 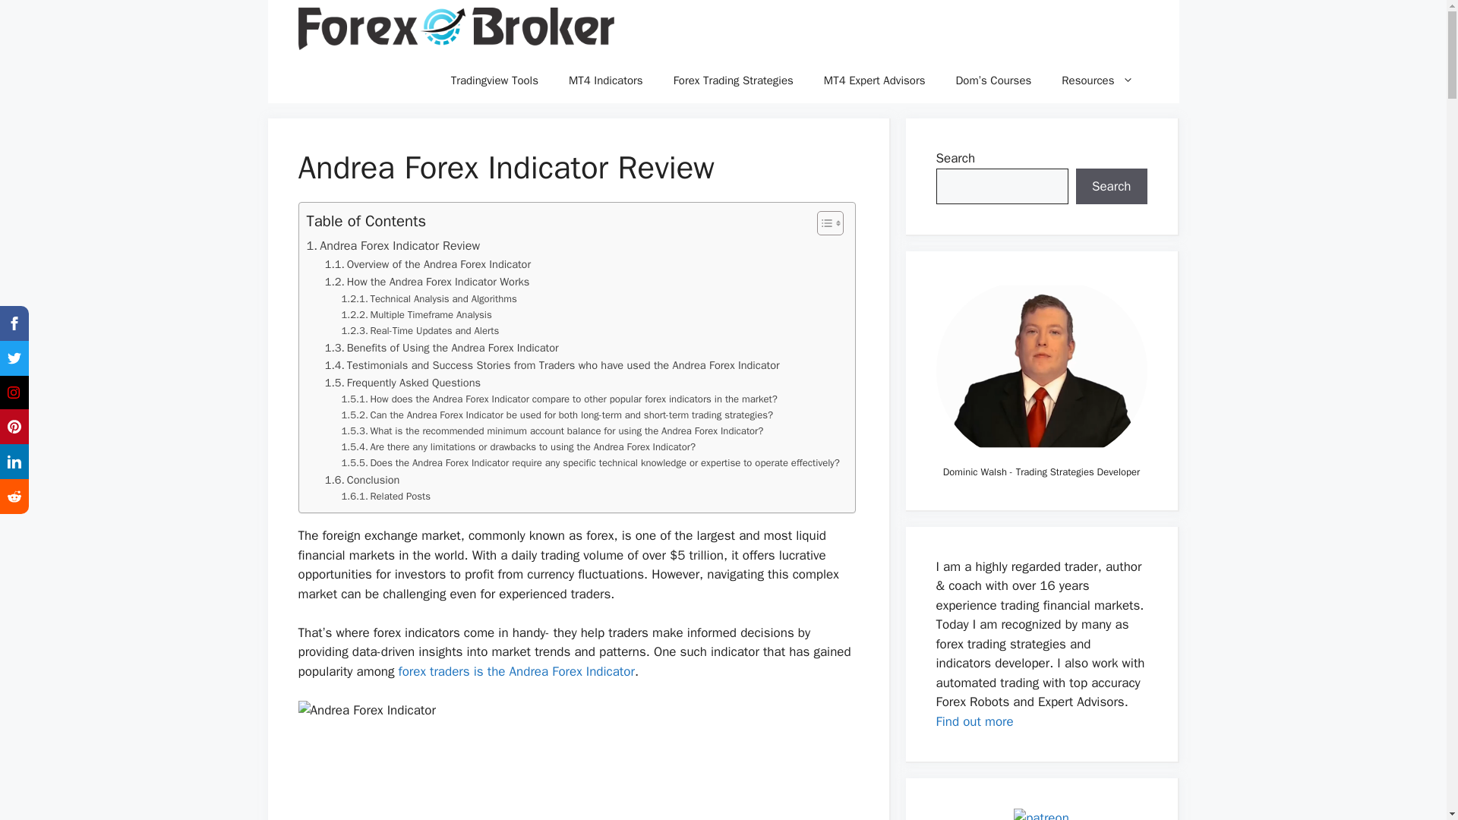 What do you see at coordinates (416, 315) in the screenshot?
I see `Multiple Timeframe Analysis` at bounding box center [416, 315].